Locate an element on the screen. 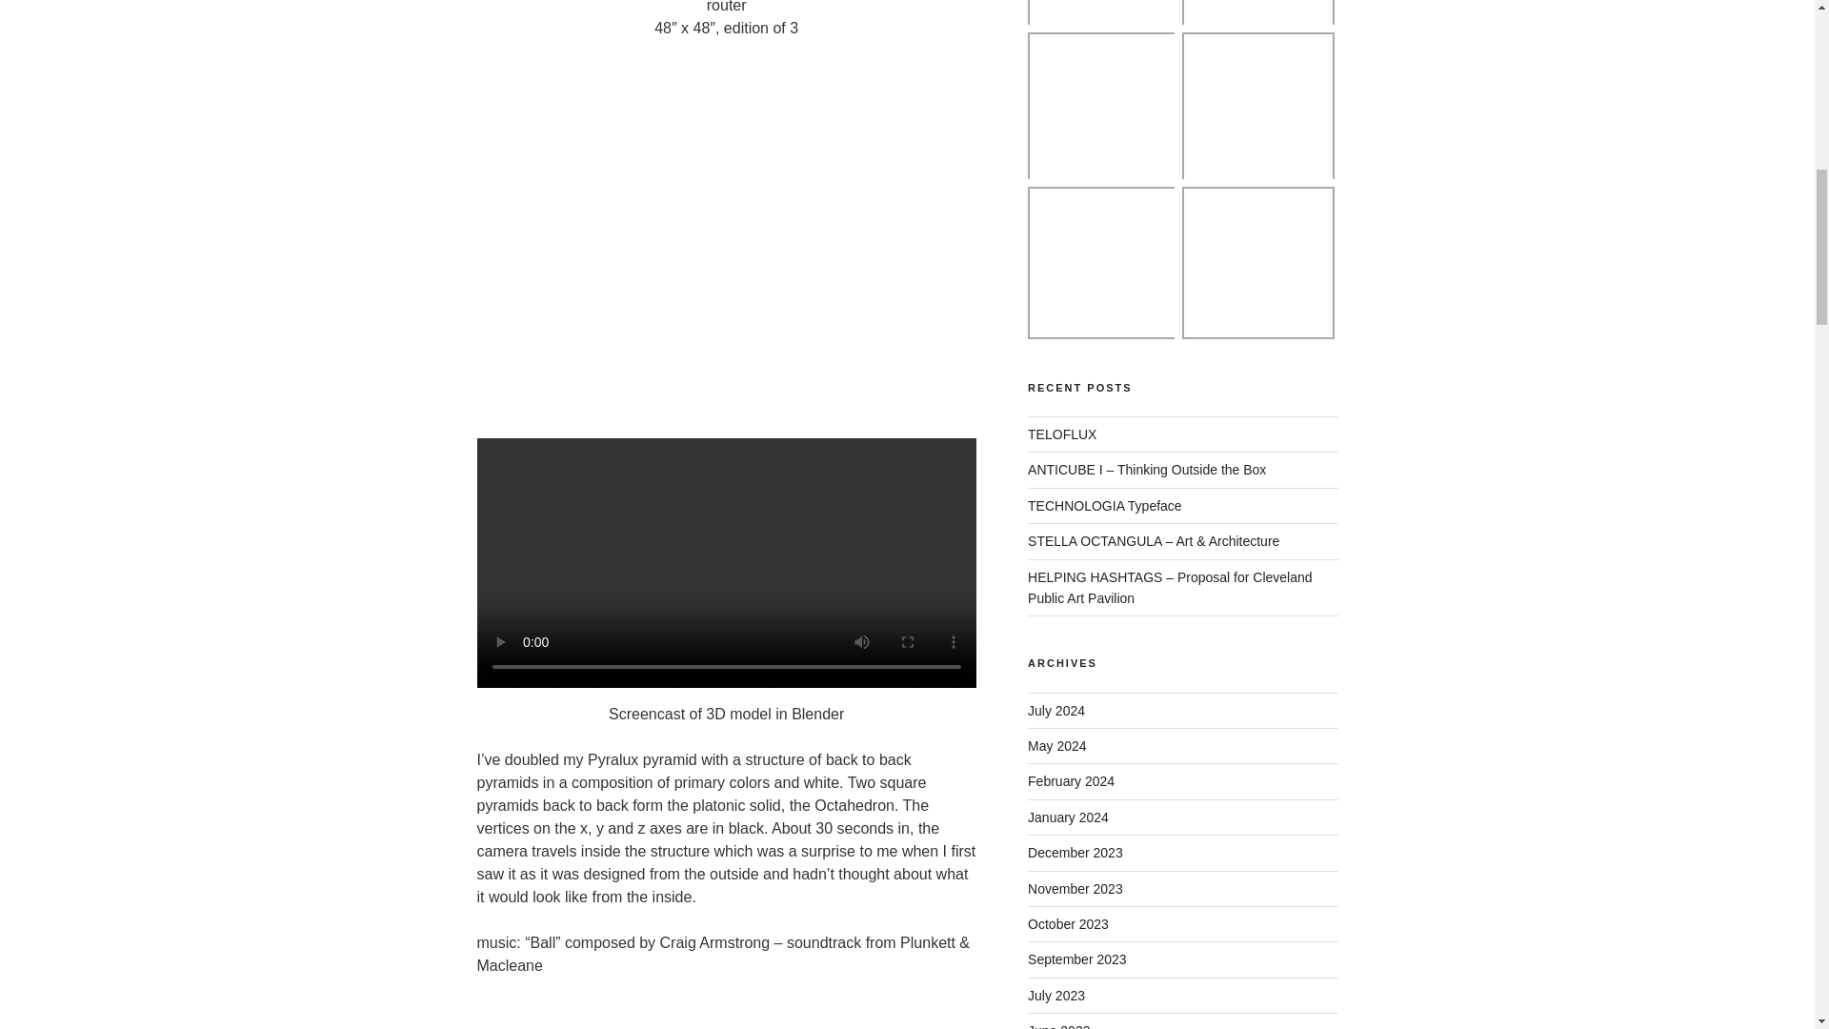  Flesh And Blood is located at coordinates (1103, 15).